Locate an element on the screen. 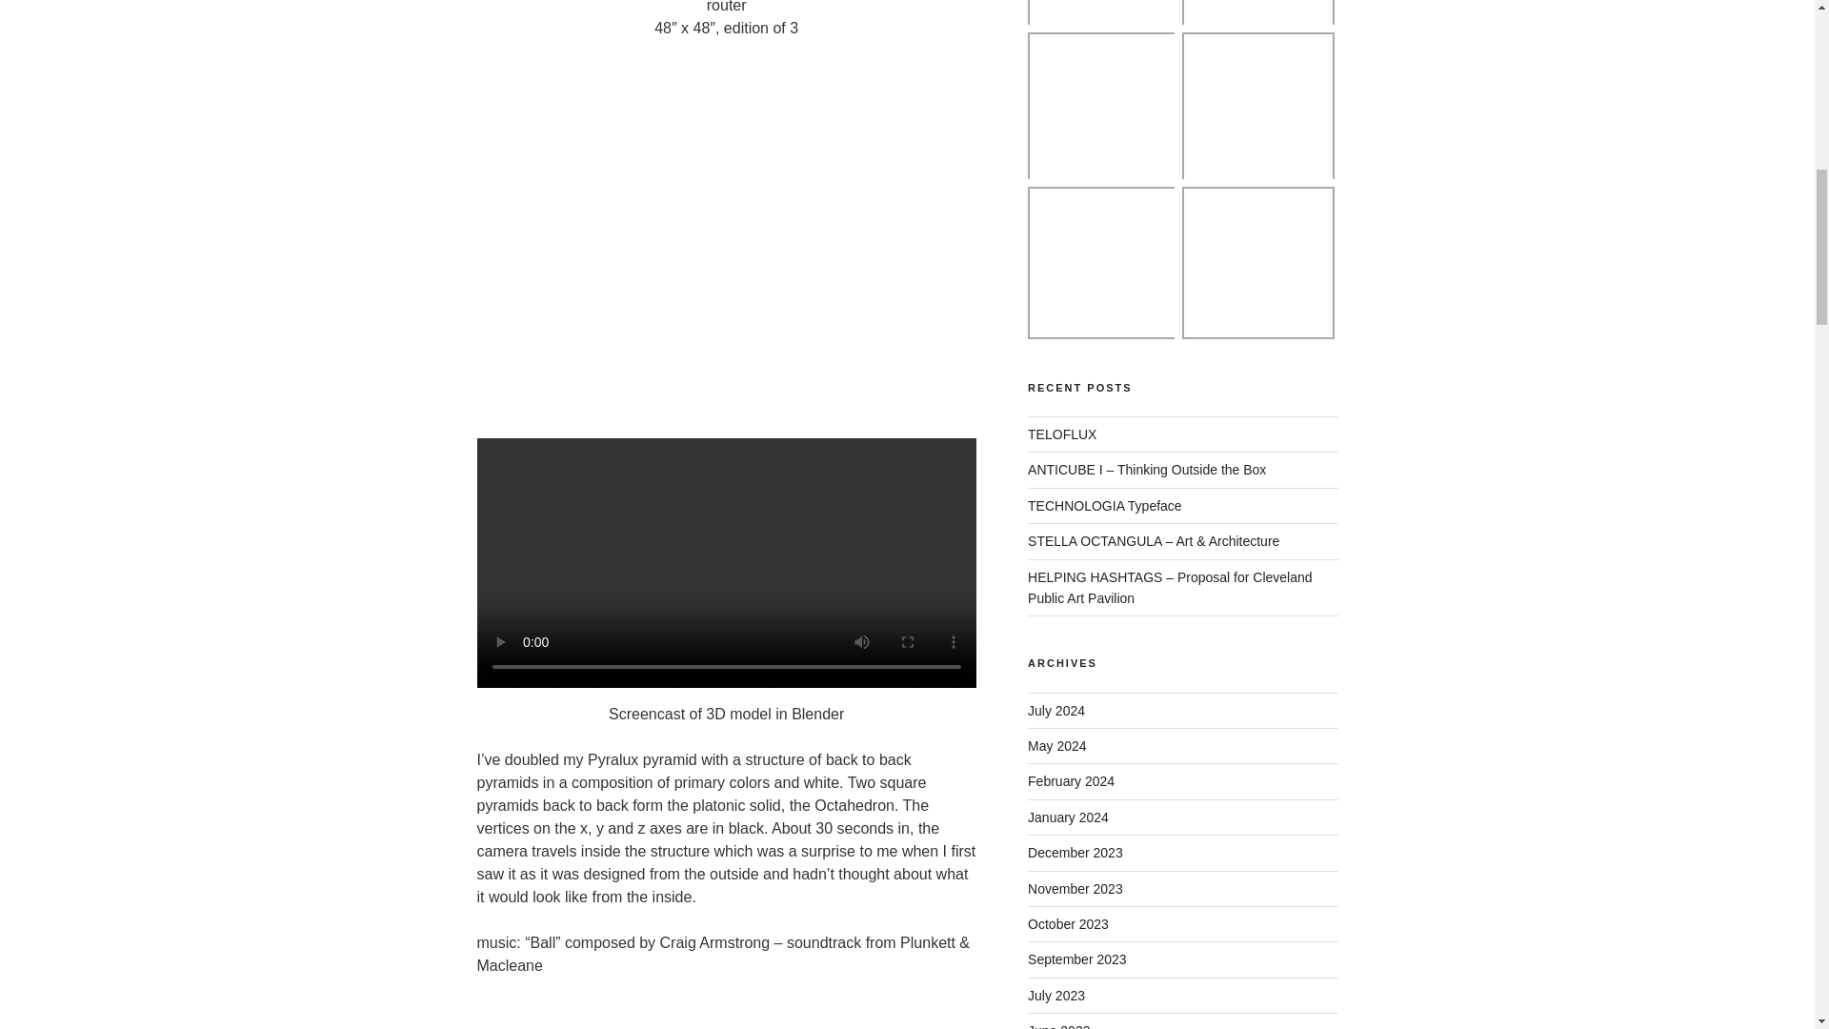  Flesh And Blood is located at coordinates (1103, 15).